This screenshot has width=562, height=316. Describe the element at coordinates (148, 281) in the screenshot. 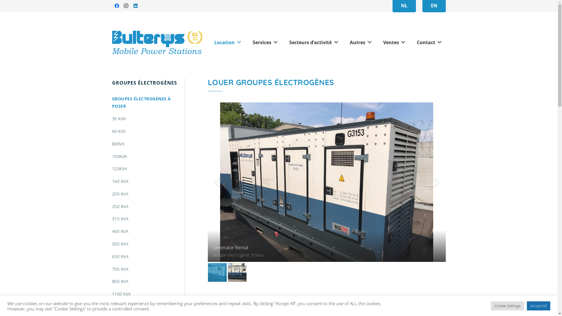

I see `800 KVA` at that location.